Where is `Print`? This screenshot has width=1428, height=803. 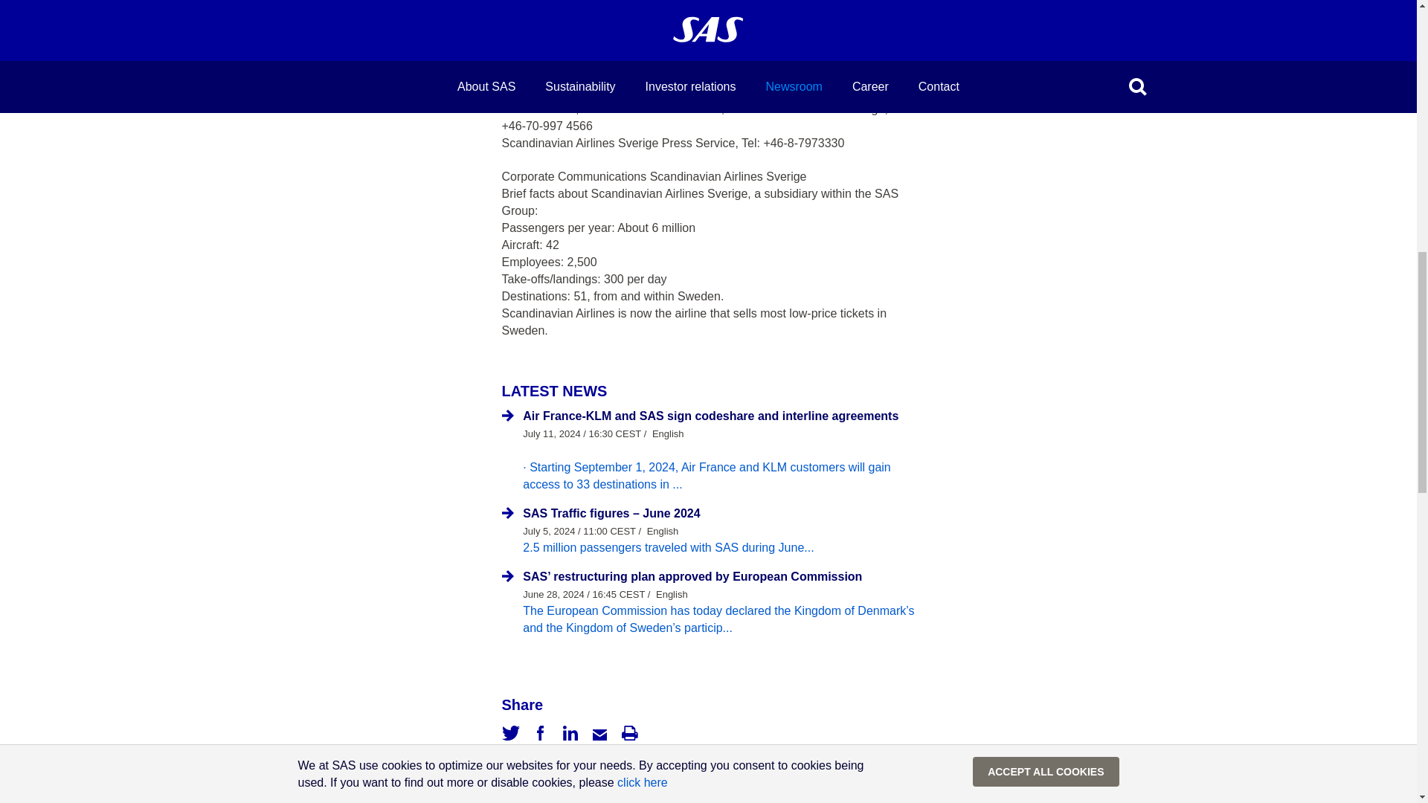 Print is located at coordinates (629, 733).